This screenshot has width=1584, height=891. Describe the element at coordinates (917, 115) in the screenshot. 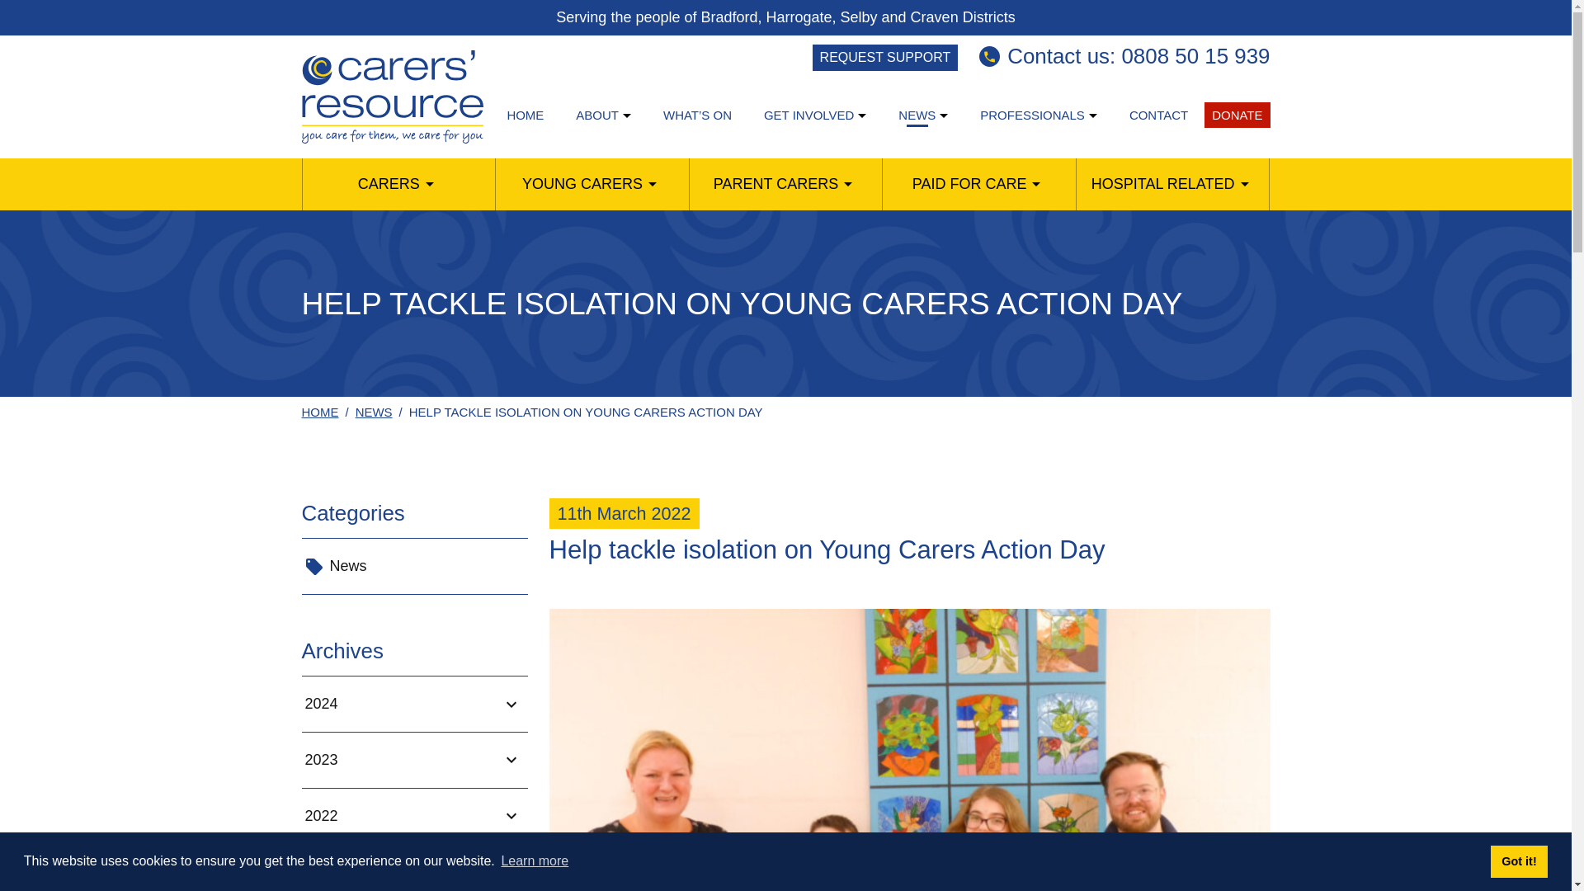

I see `NEWS` at that location.